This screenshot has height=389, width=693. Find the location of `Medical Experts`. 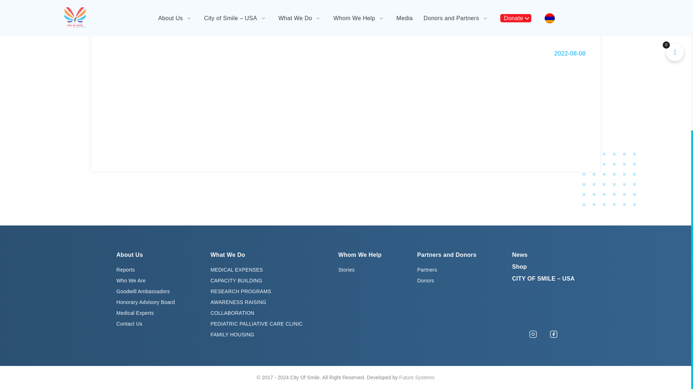

Medical Experts is located at coordinates (135, 313).